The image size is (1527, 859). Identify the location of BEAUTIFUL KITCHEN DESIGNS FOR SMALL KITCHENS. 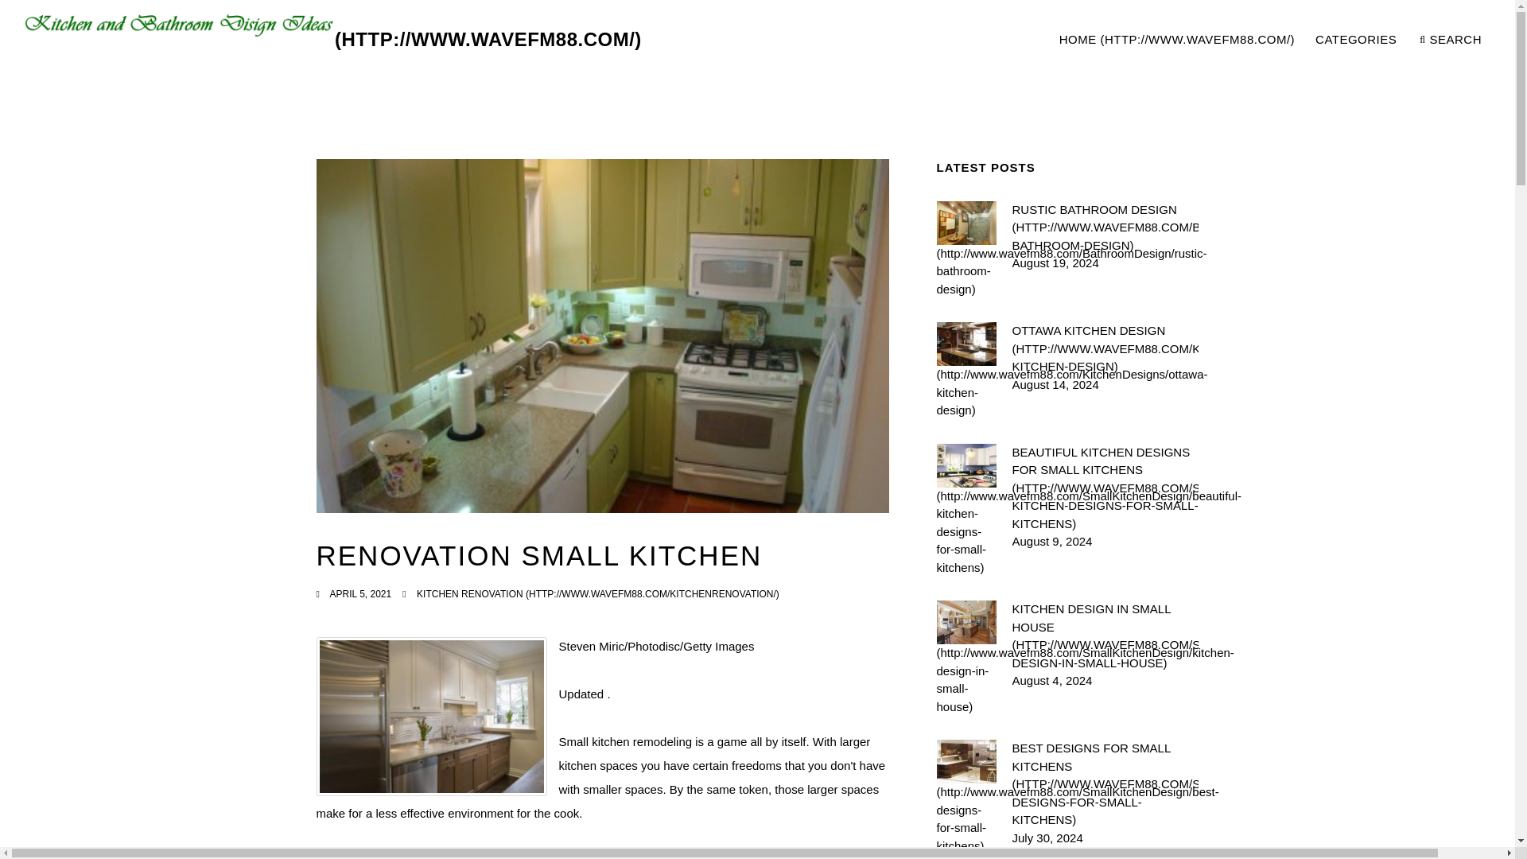
(1105, 488).